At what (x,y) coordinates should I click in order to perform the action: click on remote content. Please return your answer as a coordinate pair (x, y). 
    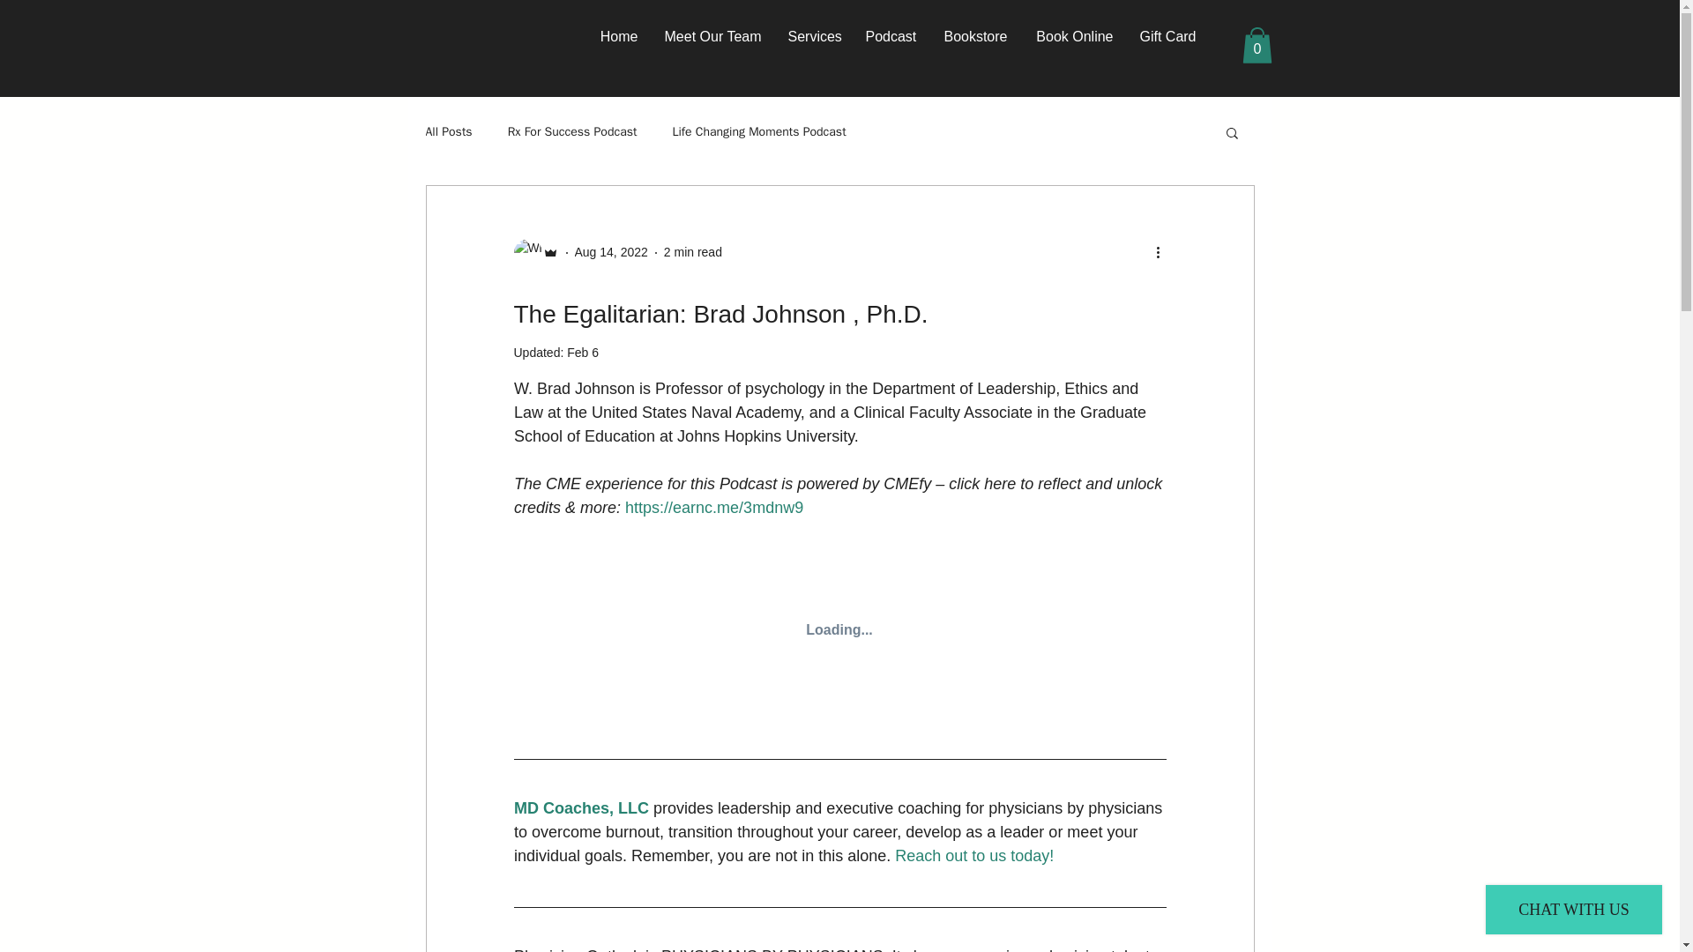
    Looking at the image, I should click on (839, 631).